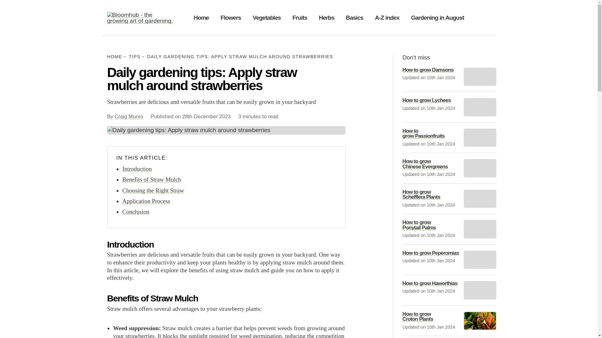 Image resolution: width=602 pixels, height=338 pixels. I want to click on Herbs, so click(326, 18).